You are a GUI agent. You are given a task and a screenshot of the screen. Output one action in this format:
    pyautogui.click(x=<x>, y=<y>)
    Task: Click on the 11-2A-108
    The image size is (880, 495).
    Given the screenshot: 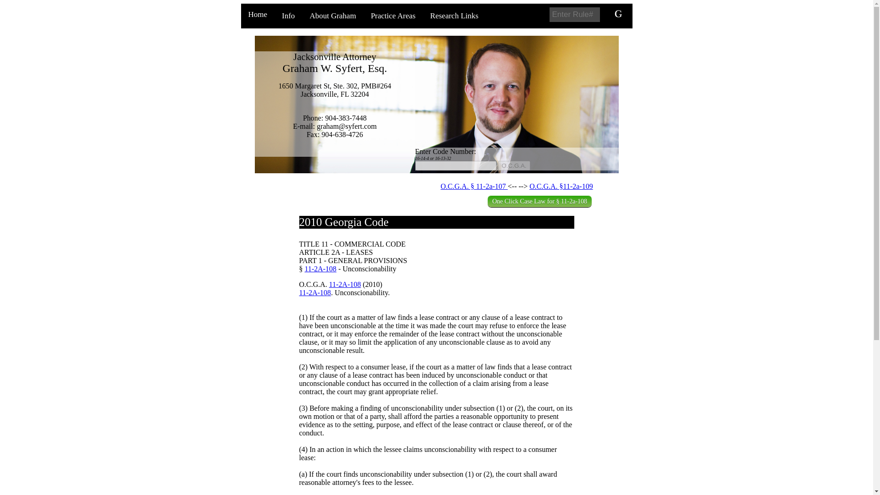 What is the action you would take?
    pyautogui.click(x=345, y=284)
    